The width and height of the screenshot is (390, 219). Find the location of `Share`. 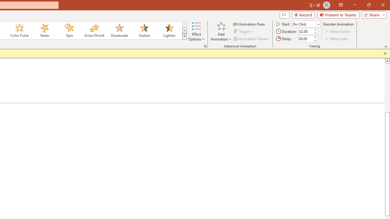

Share is located at coordinates (373, 15).